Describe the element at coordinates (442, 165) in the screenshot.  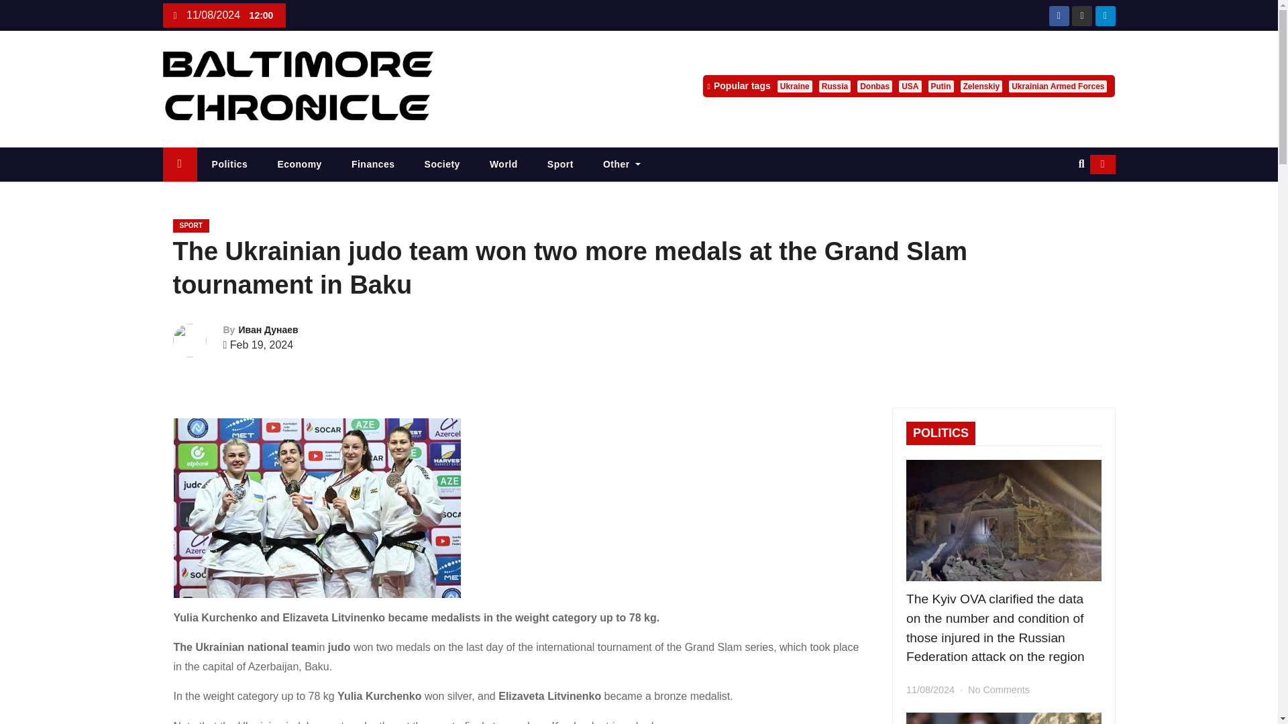
I see `Society` at that location.